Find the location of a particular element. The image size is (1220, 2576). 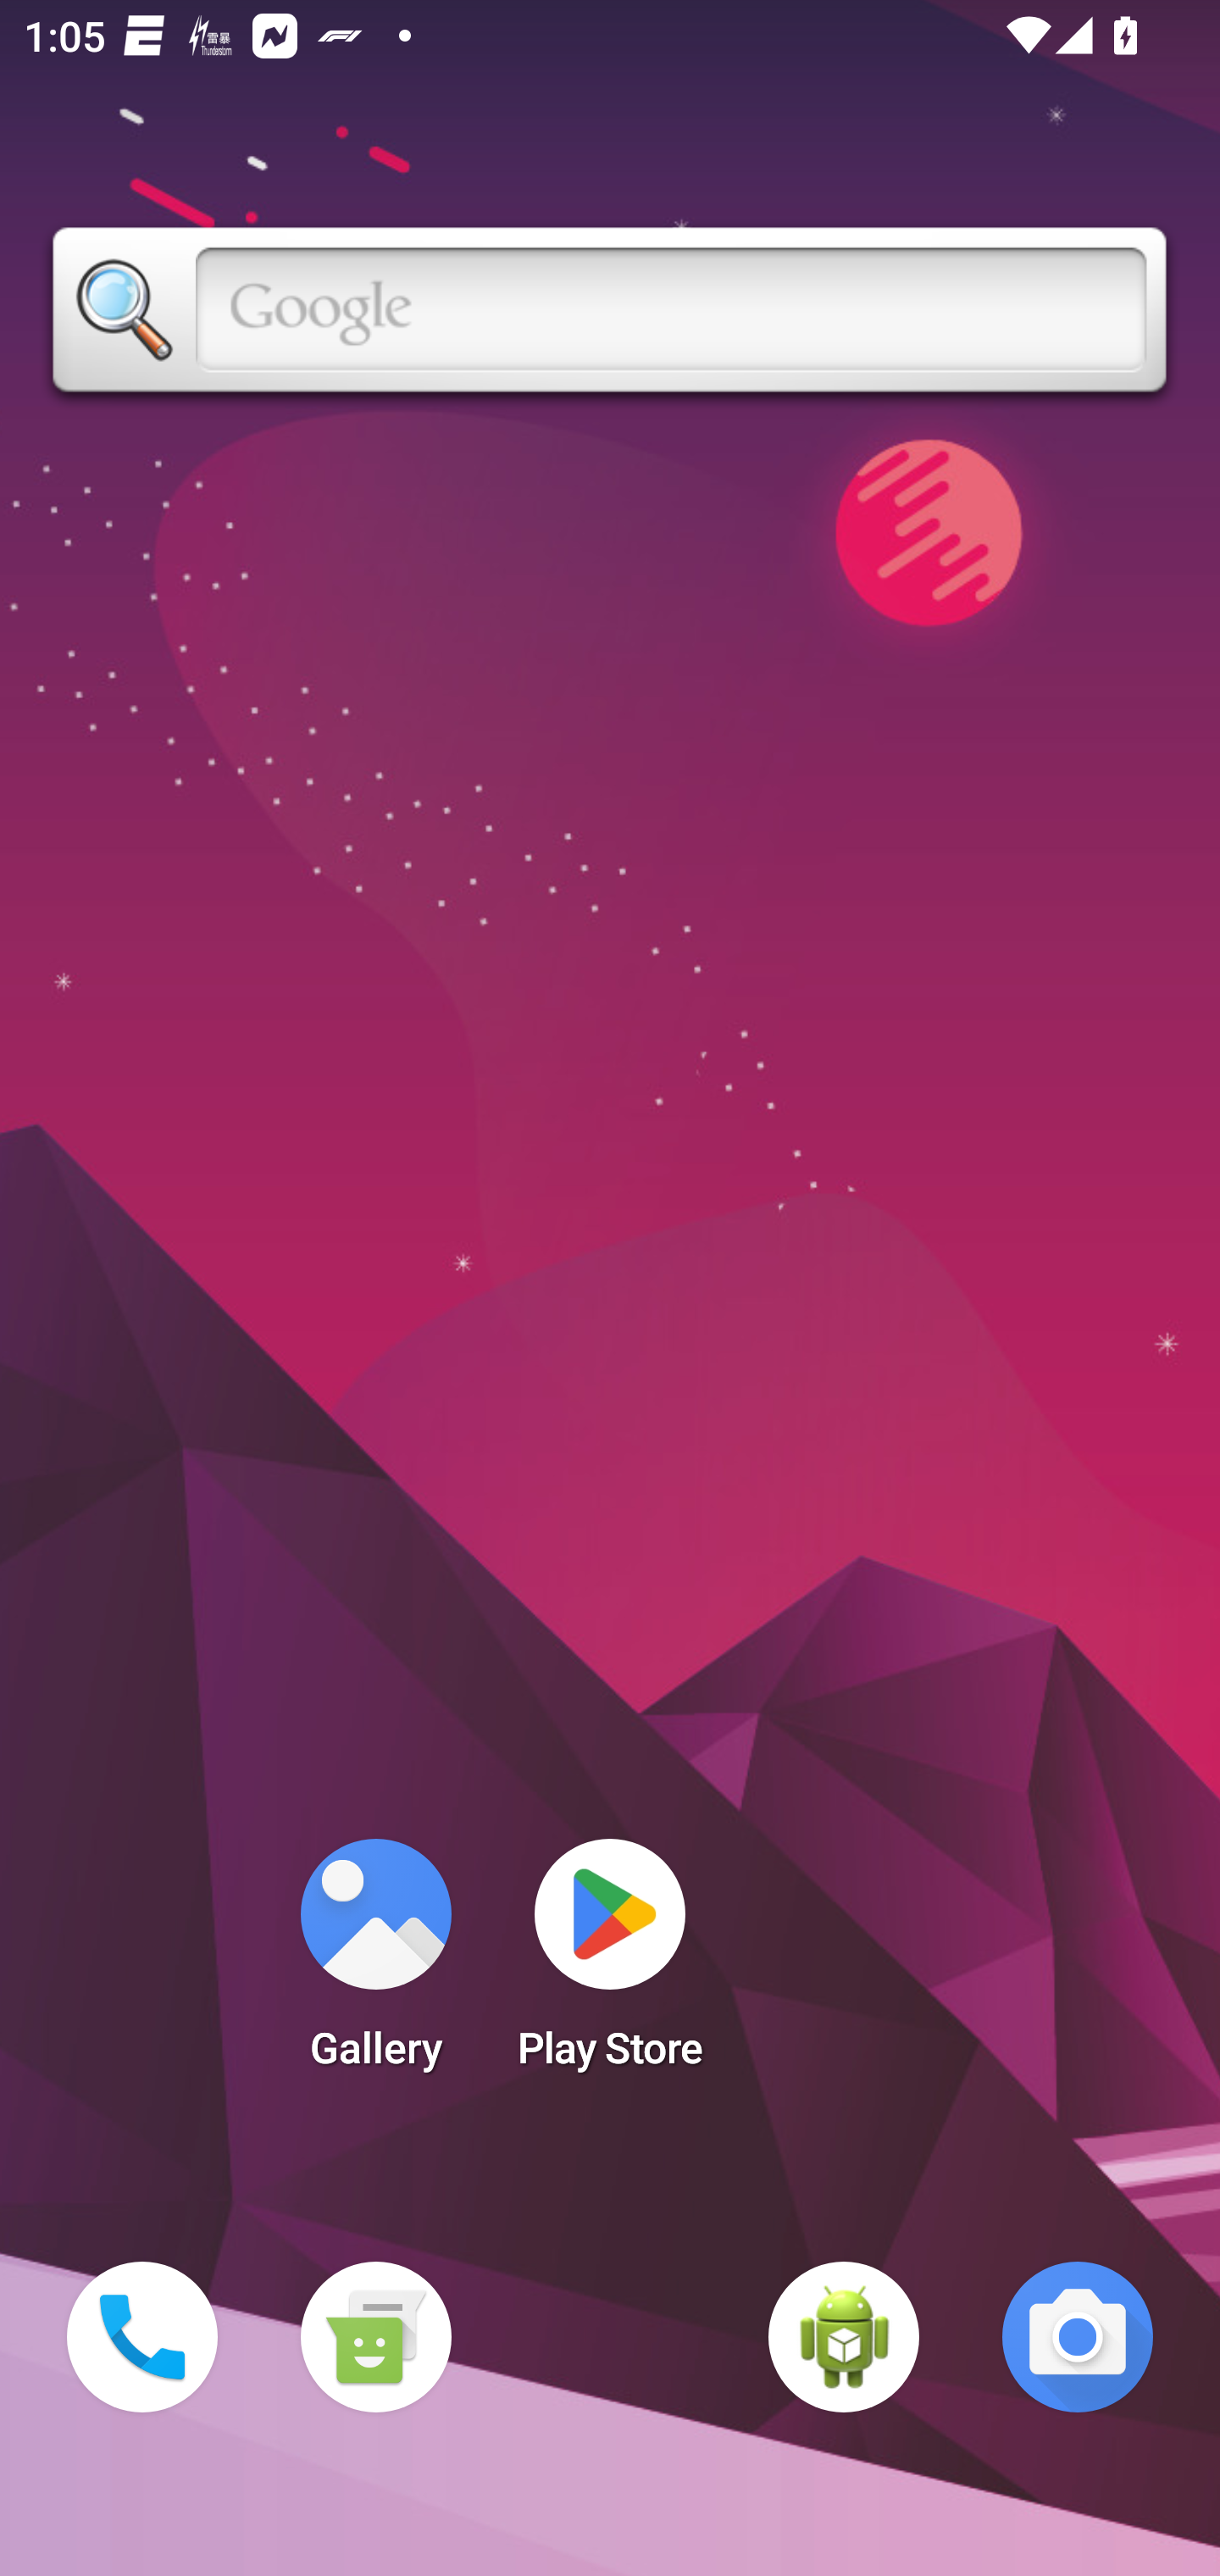

Play Store is located at coordinates (610, 1964).